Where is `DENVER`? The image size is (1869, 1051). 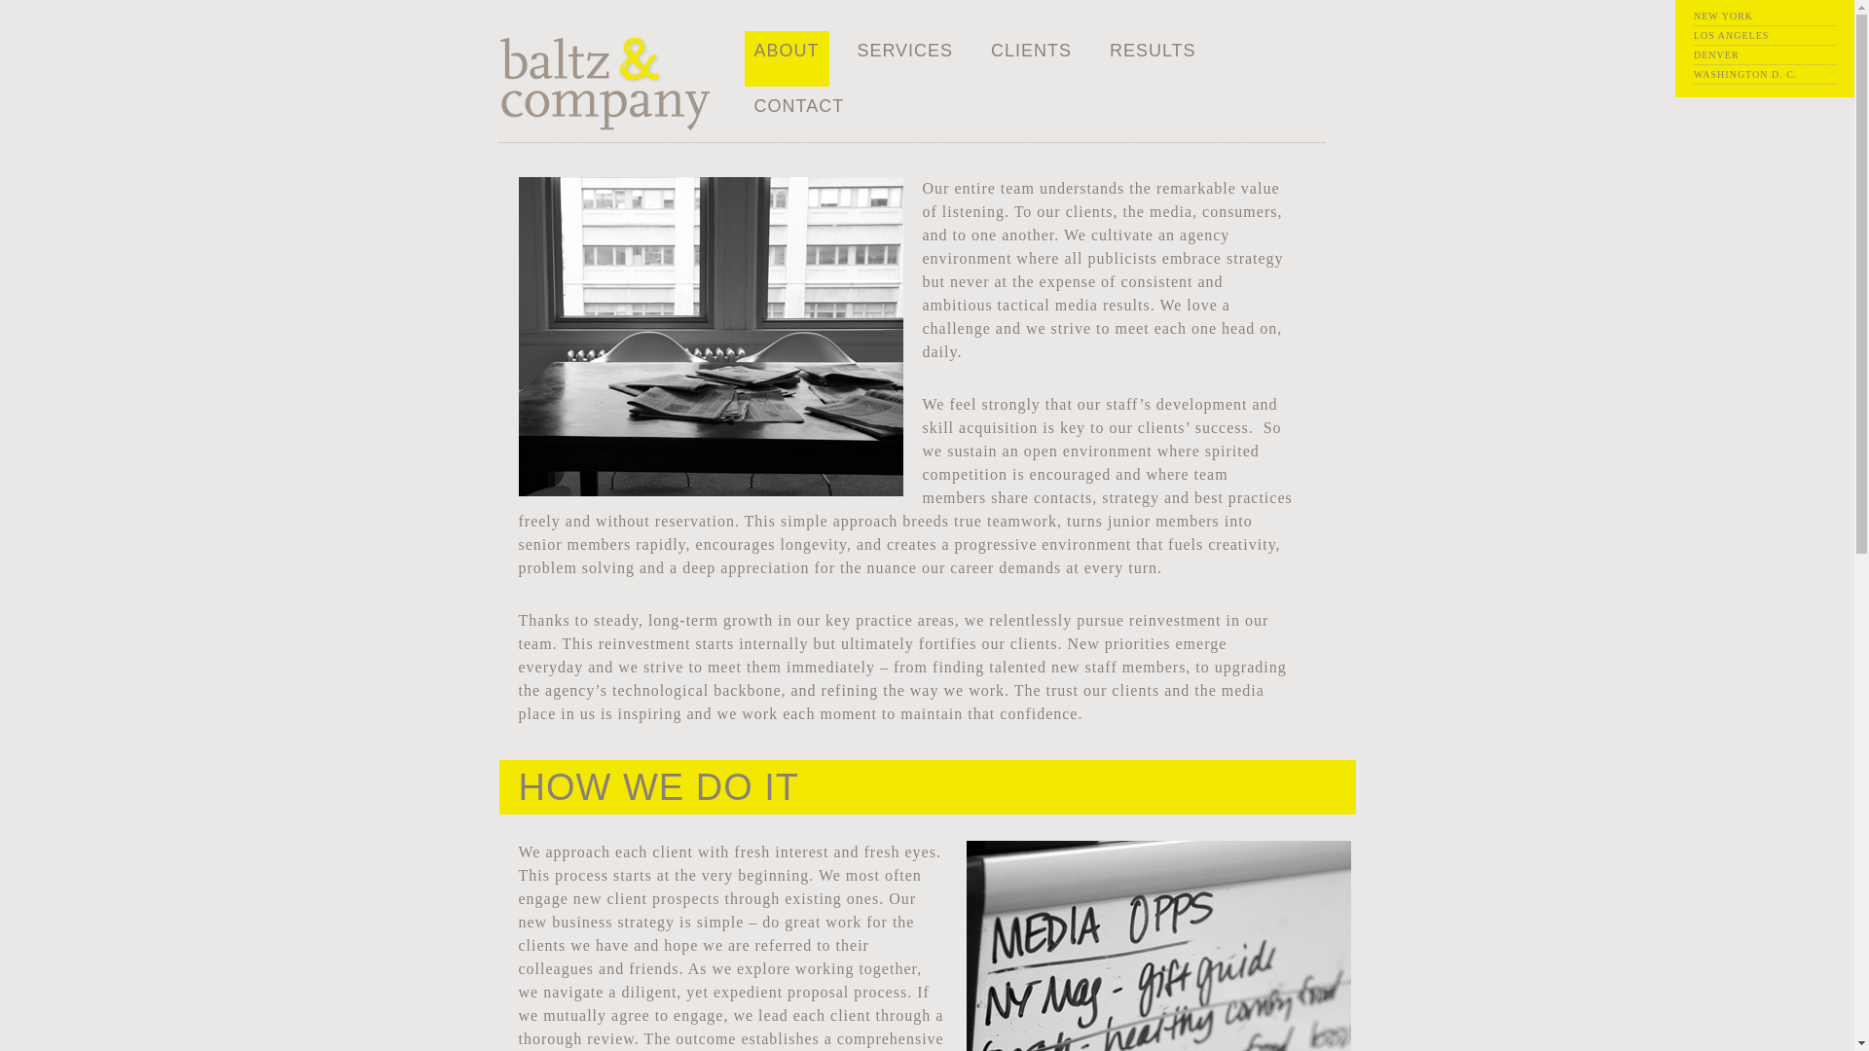 DENVER is located at coordinates (1716, 54).